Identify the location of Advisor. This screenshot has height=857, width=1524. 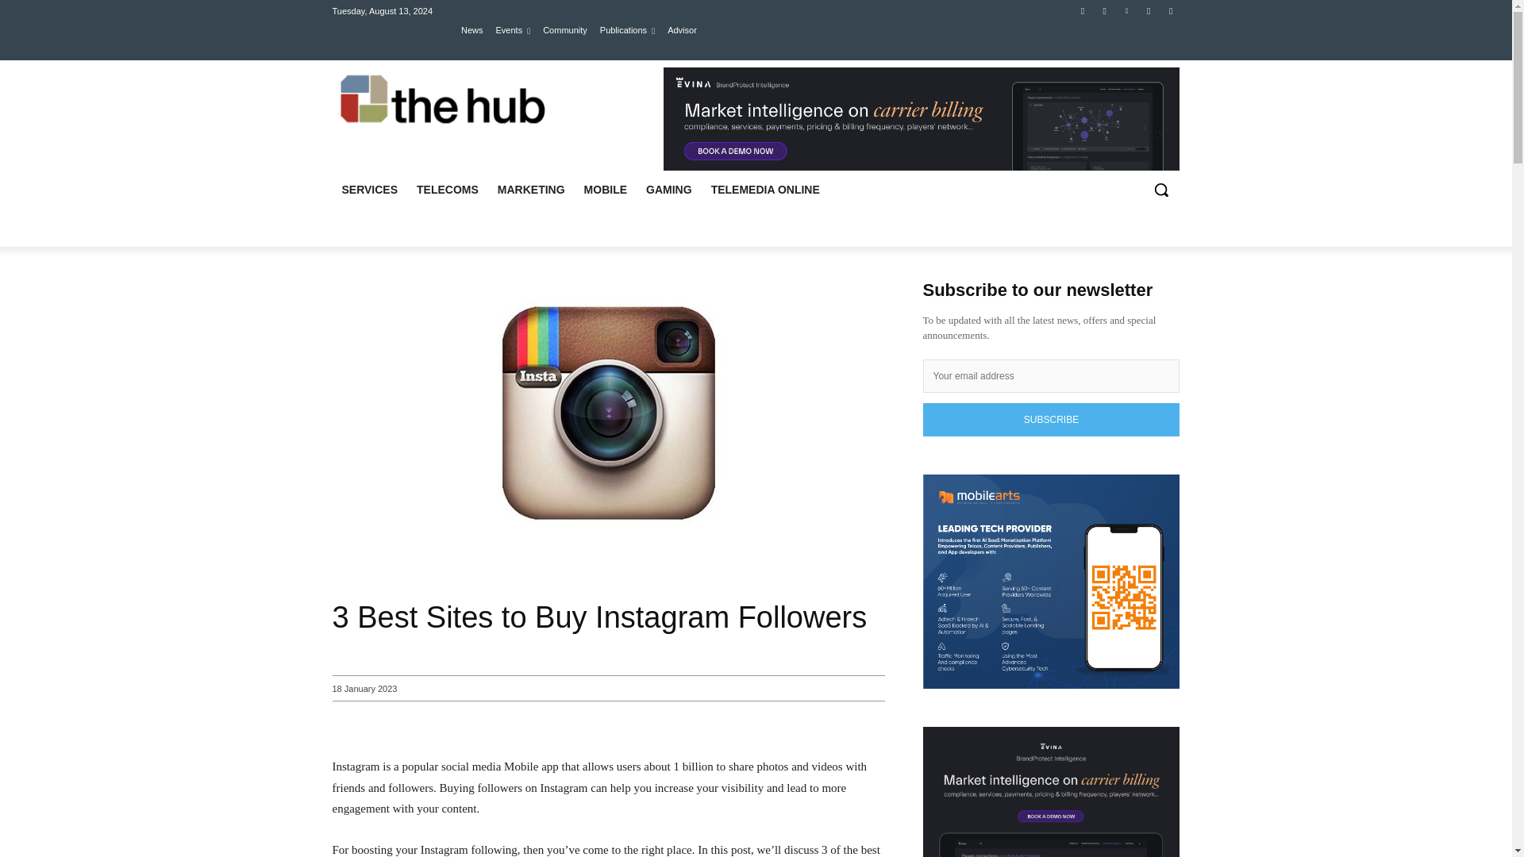
(681, 29).